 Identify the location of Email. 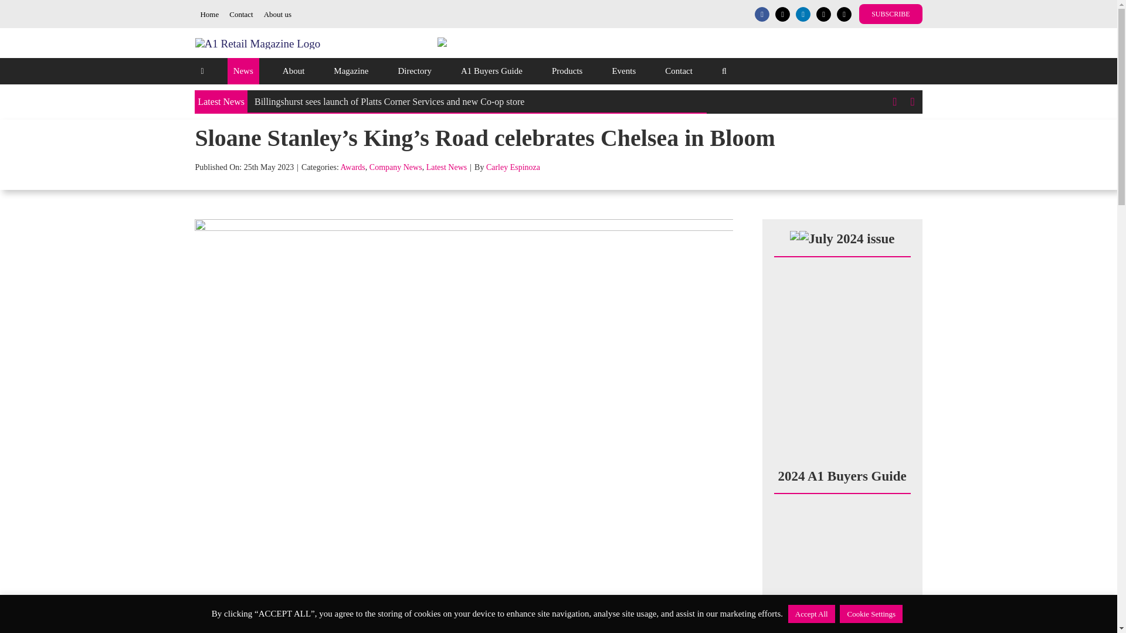
(823, 14).